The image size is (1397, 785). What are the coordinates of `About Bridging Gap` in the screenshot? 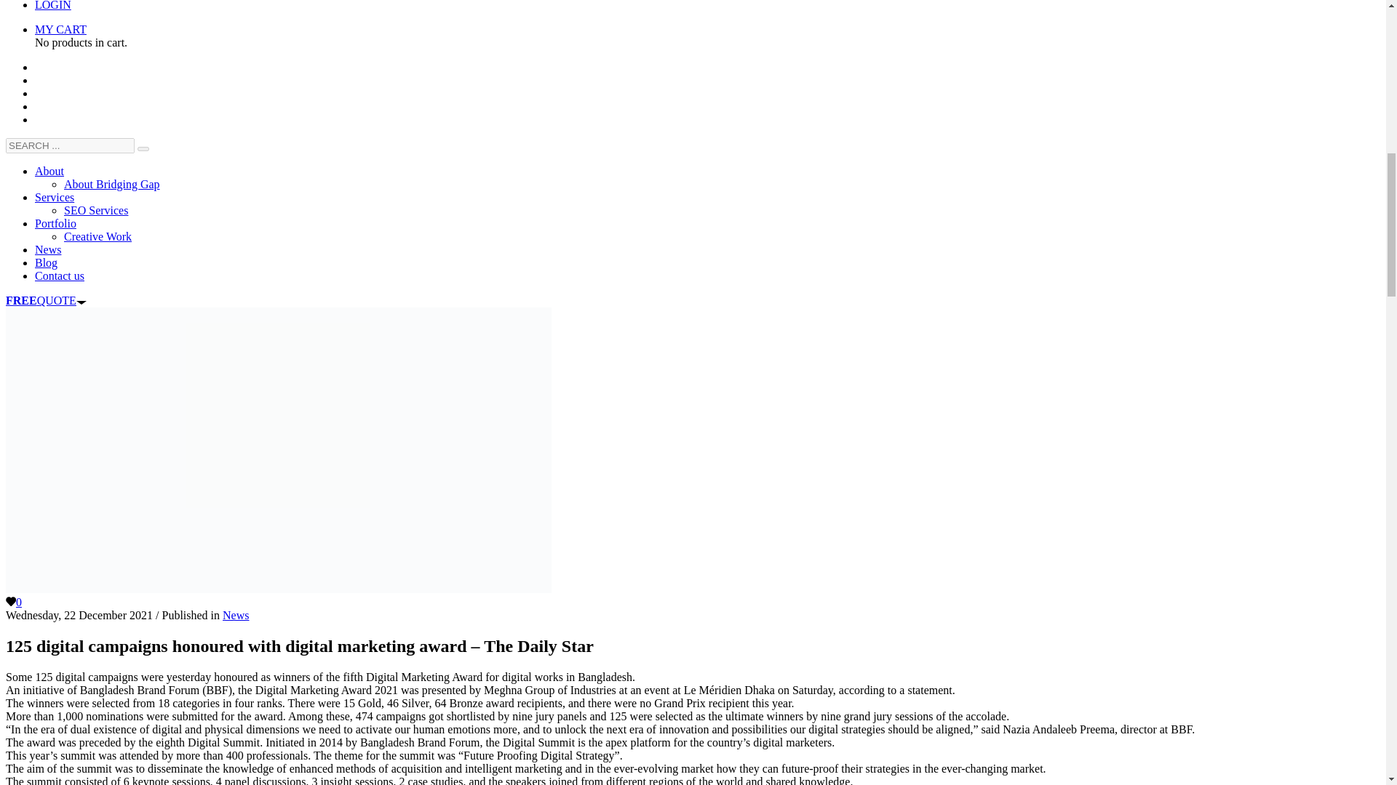 It's located at (112, 185).